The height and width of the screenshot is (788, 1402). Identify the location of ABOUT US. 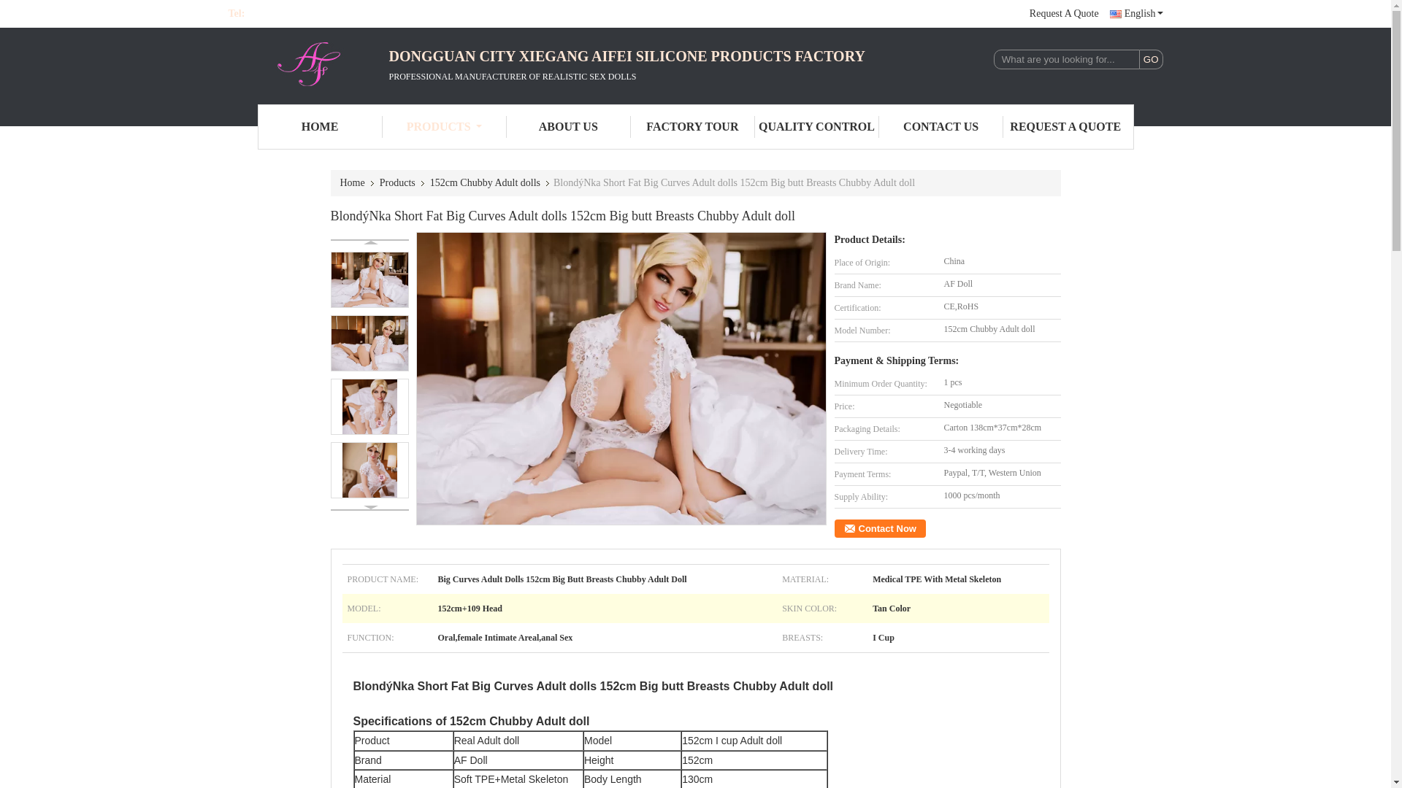
(568, 127).